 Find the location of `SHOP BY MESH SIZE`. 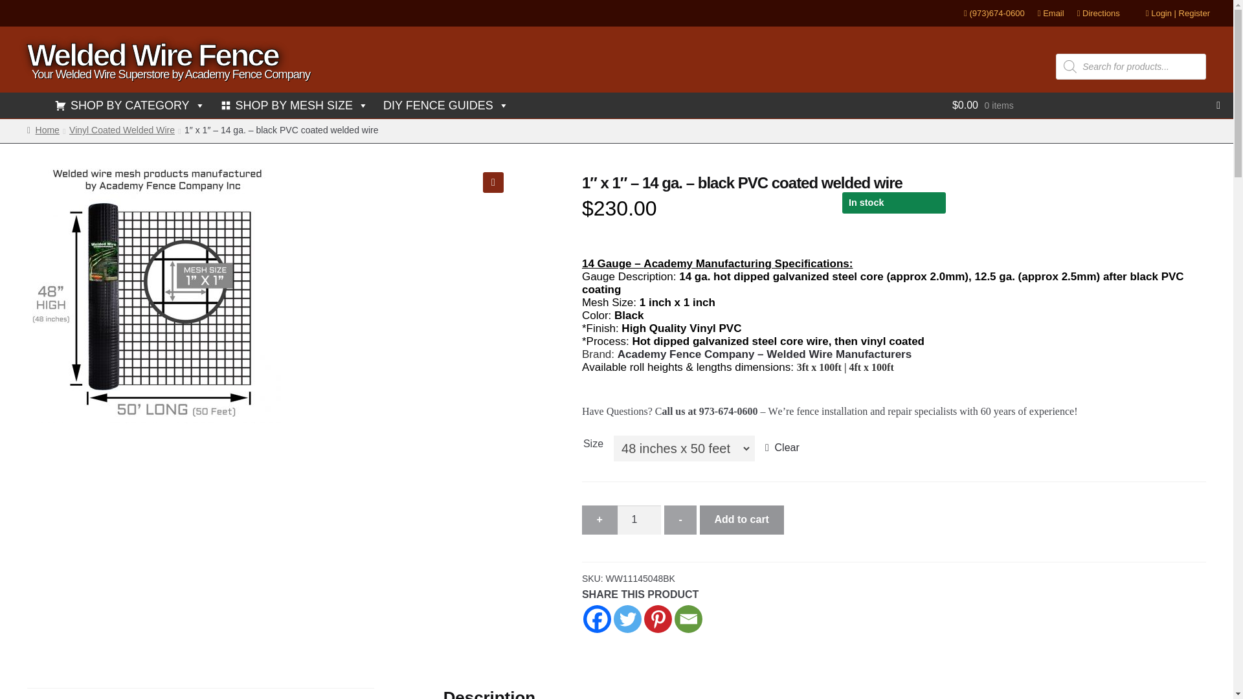

SHOP BY MESH SIZE is located at coordinates (294, 105).